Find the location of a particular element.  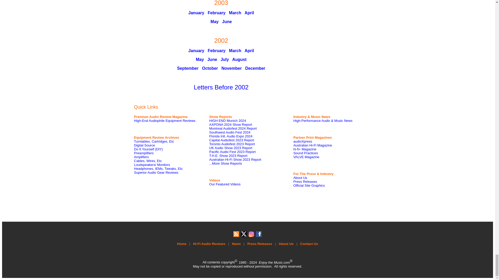

January is located at coordinates (196, 13).